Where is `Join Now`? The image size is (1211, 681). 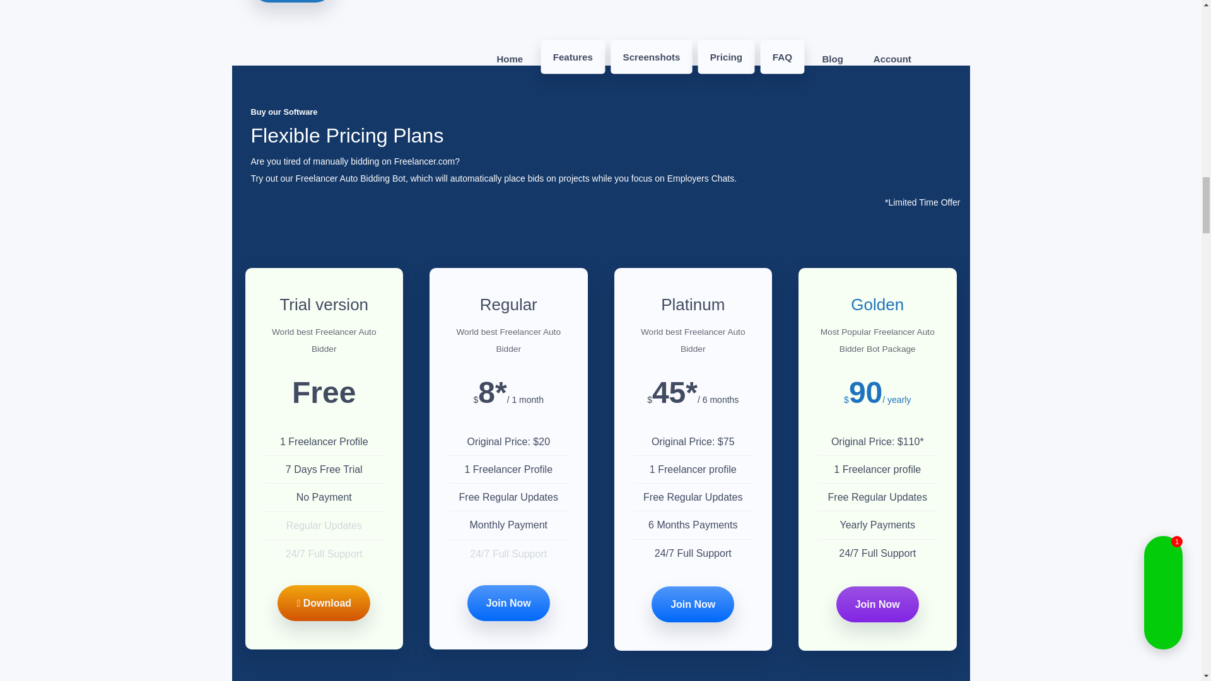
Join Now is located at coordinates (878, 604).